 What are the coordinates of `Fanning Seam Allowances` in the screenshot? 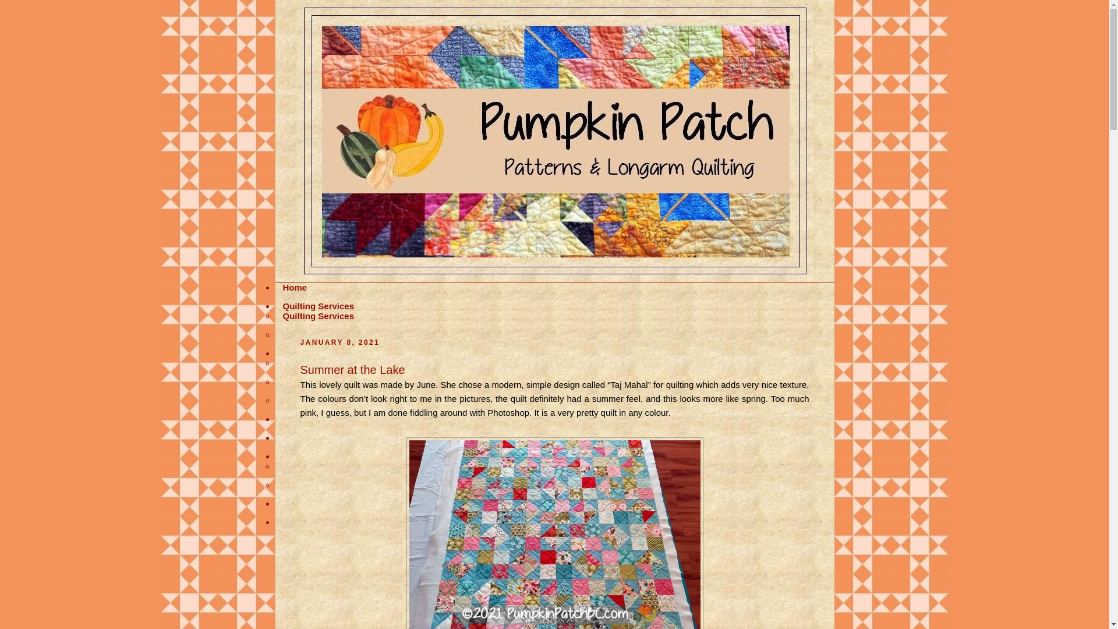 It's located at (338, 381).